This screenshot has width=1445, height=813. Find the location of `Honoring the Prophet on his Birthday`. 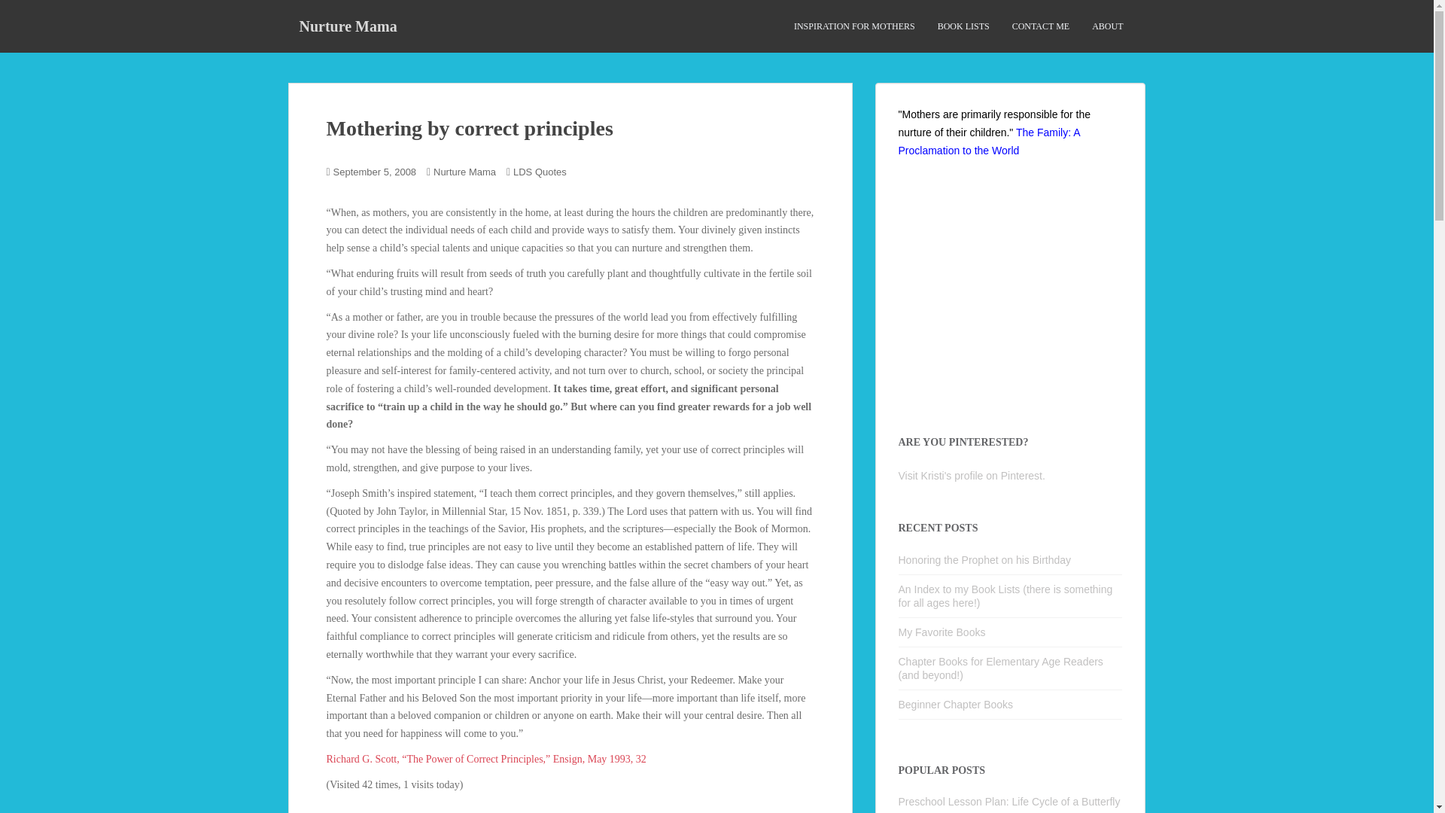

Honoring the Prophet on his Birthday is located at coordinates (985, 559).